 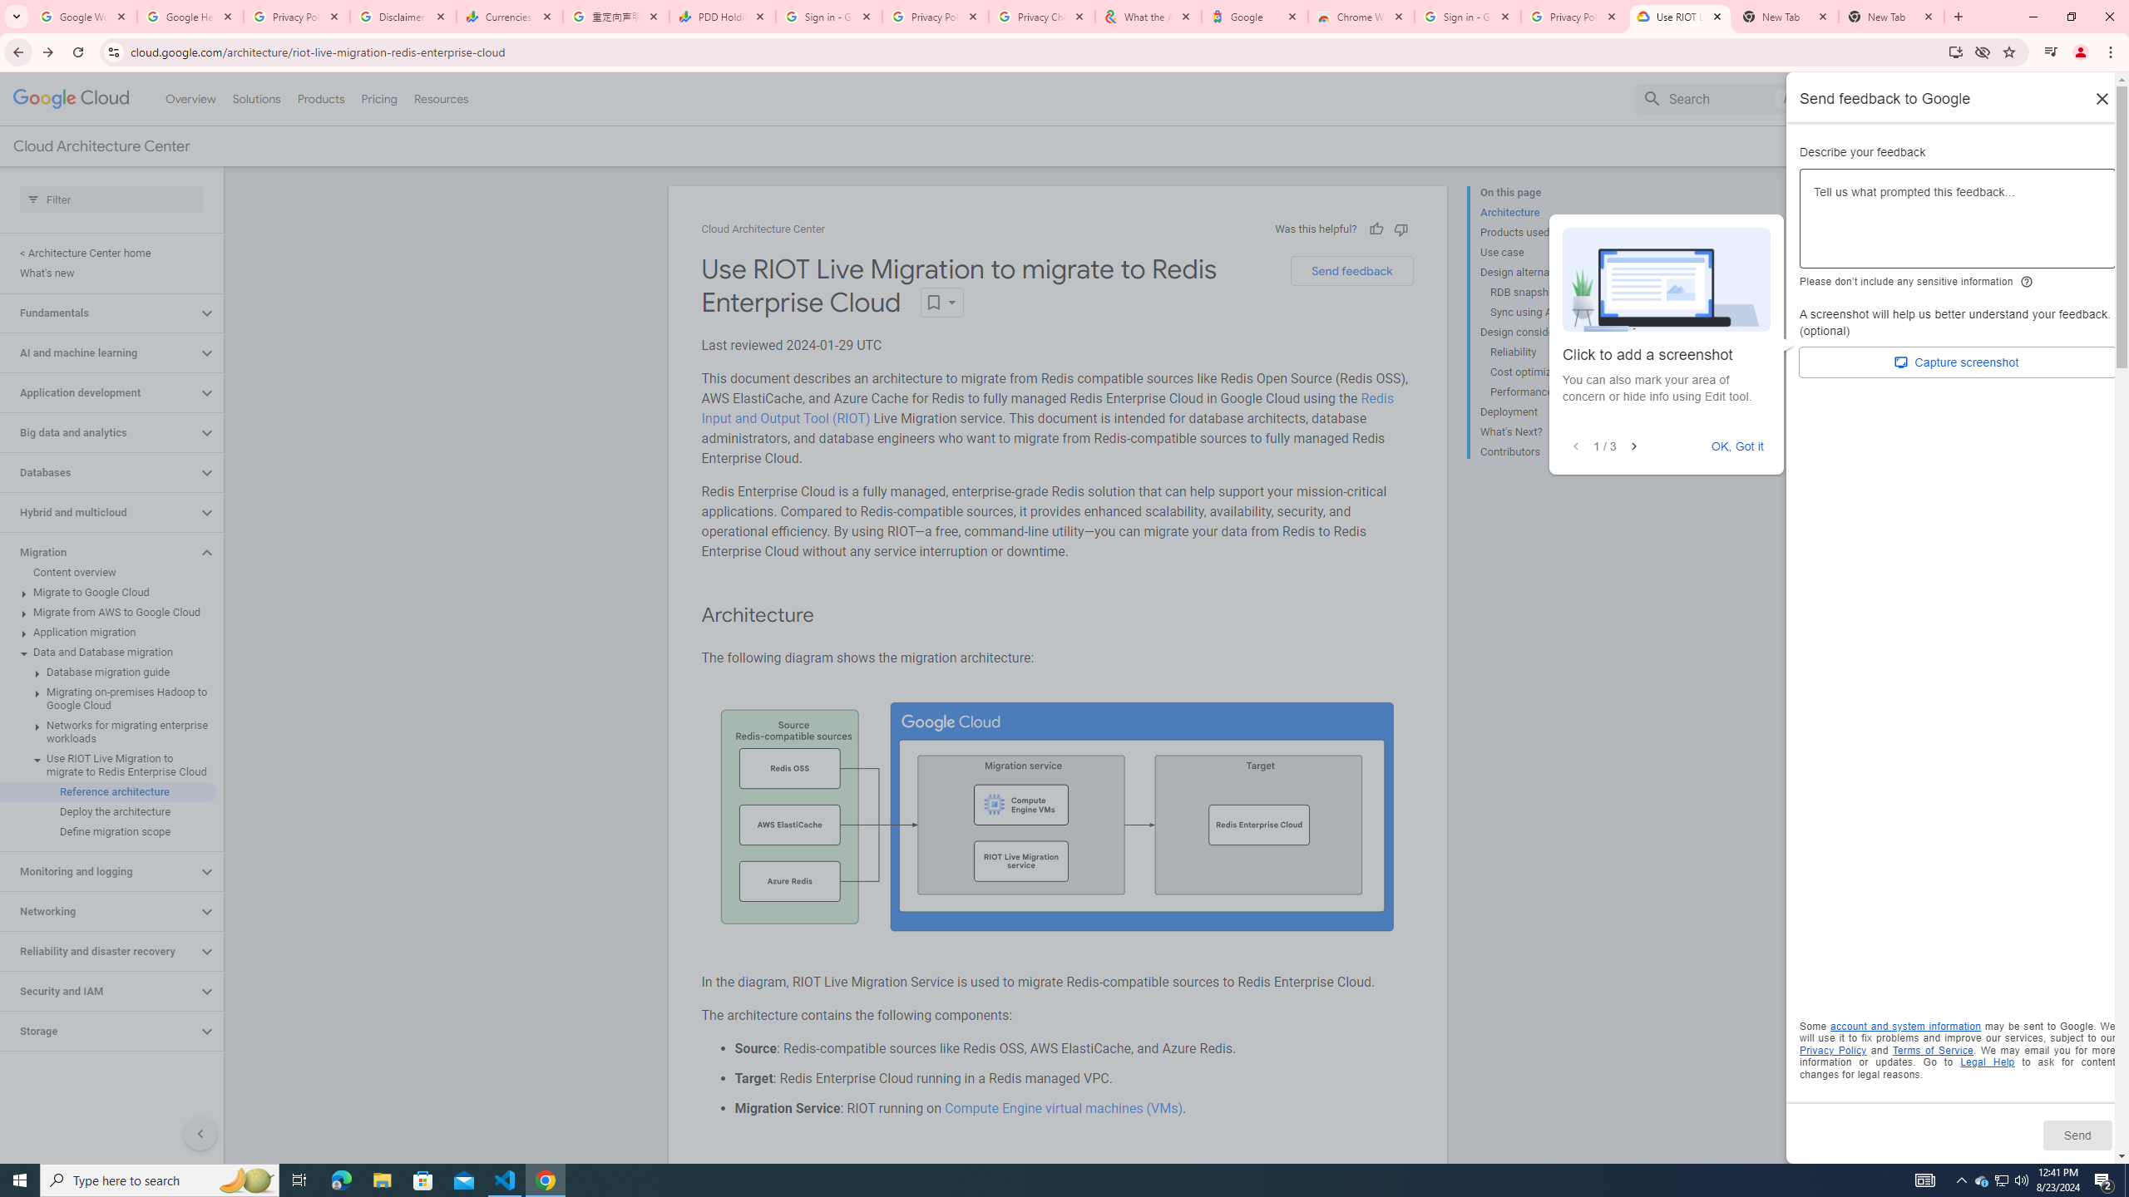 I want to click on Data and Database migration, so click(x=108, y=652).